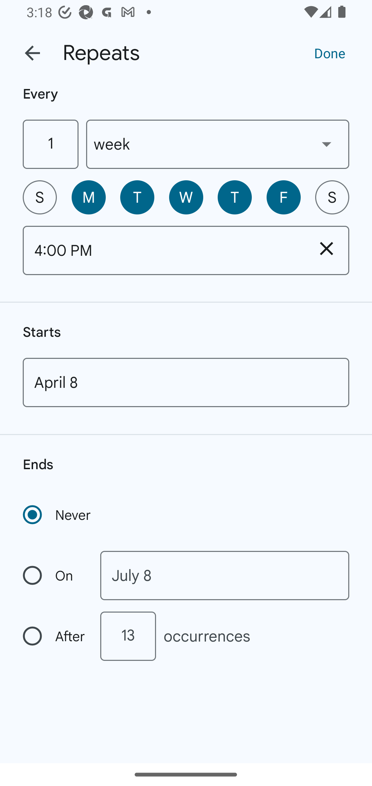  Describe the element at coordinates (50, 144) in the screenshot. I see `1` at that location.